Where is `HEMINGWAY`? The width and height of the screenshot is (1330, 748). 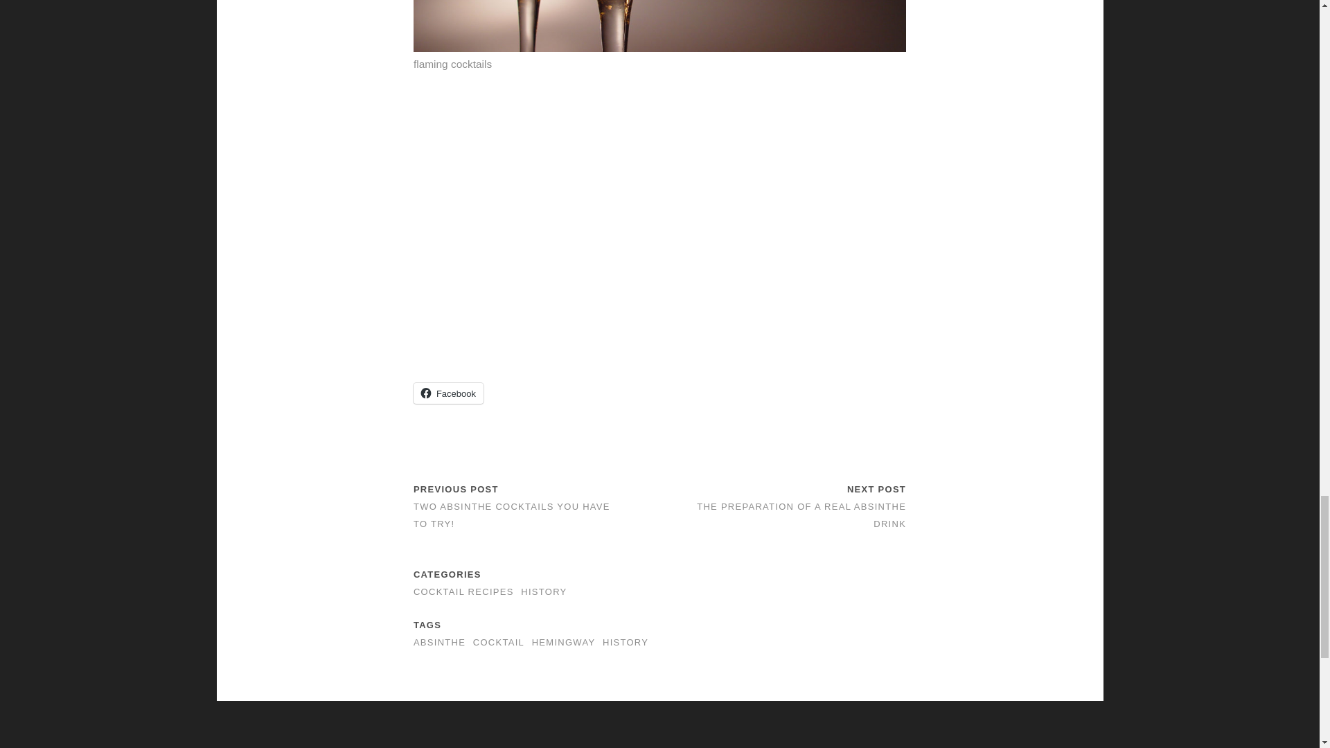
HEMINGWAY is located at coordinates (564, 643).